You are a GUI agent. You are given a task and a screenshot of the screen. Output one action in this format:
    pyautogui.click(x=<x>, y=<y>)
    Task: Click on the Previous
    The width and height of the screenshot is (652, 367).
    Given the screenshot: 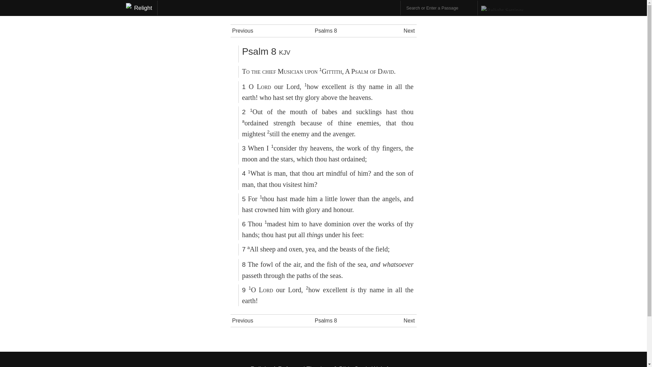 What is the action you would take?
    pyautogui.click(x=242, y=320)
    